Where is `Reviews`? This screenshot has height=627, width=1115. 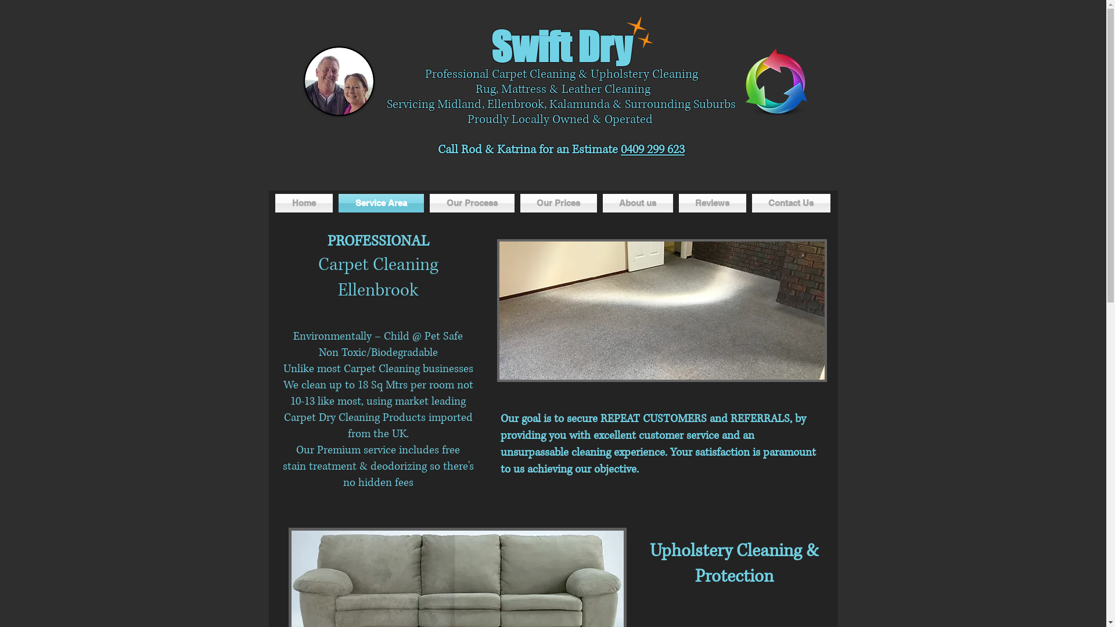 Reviews is located at coordinates (713, 203).